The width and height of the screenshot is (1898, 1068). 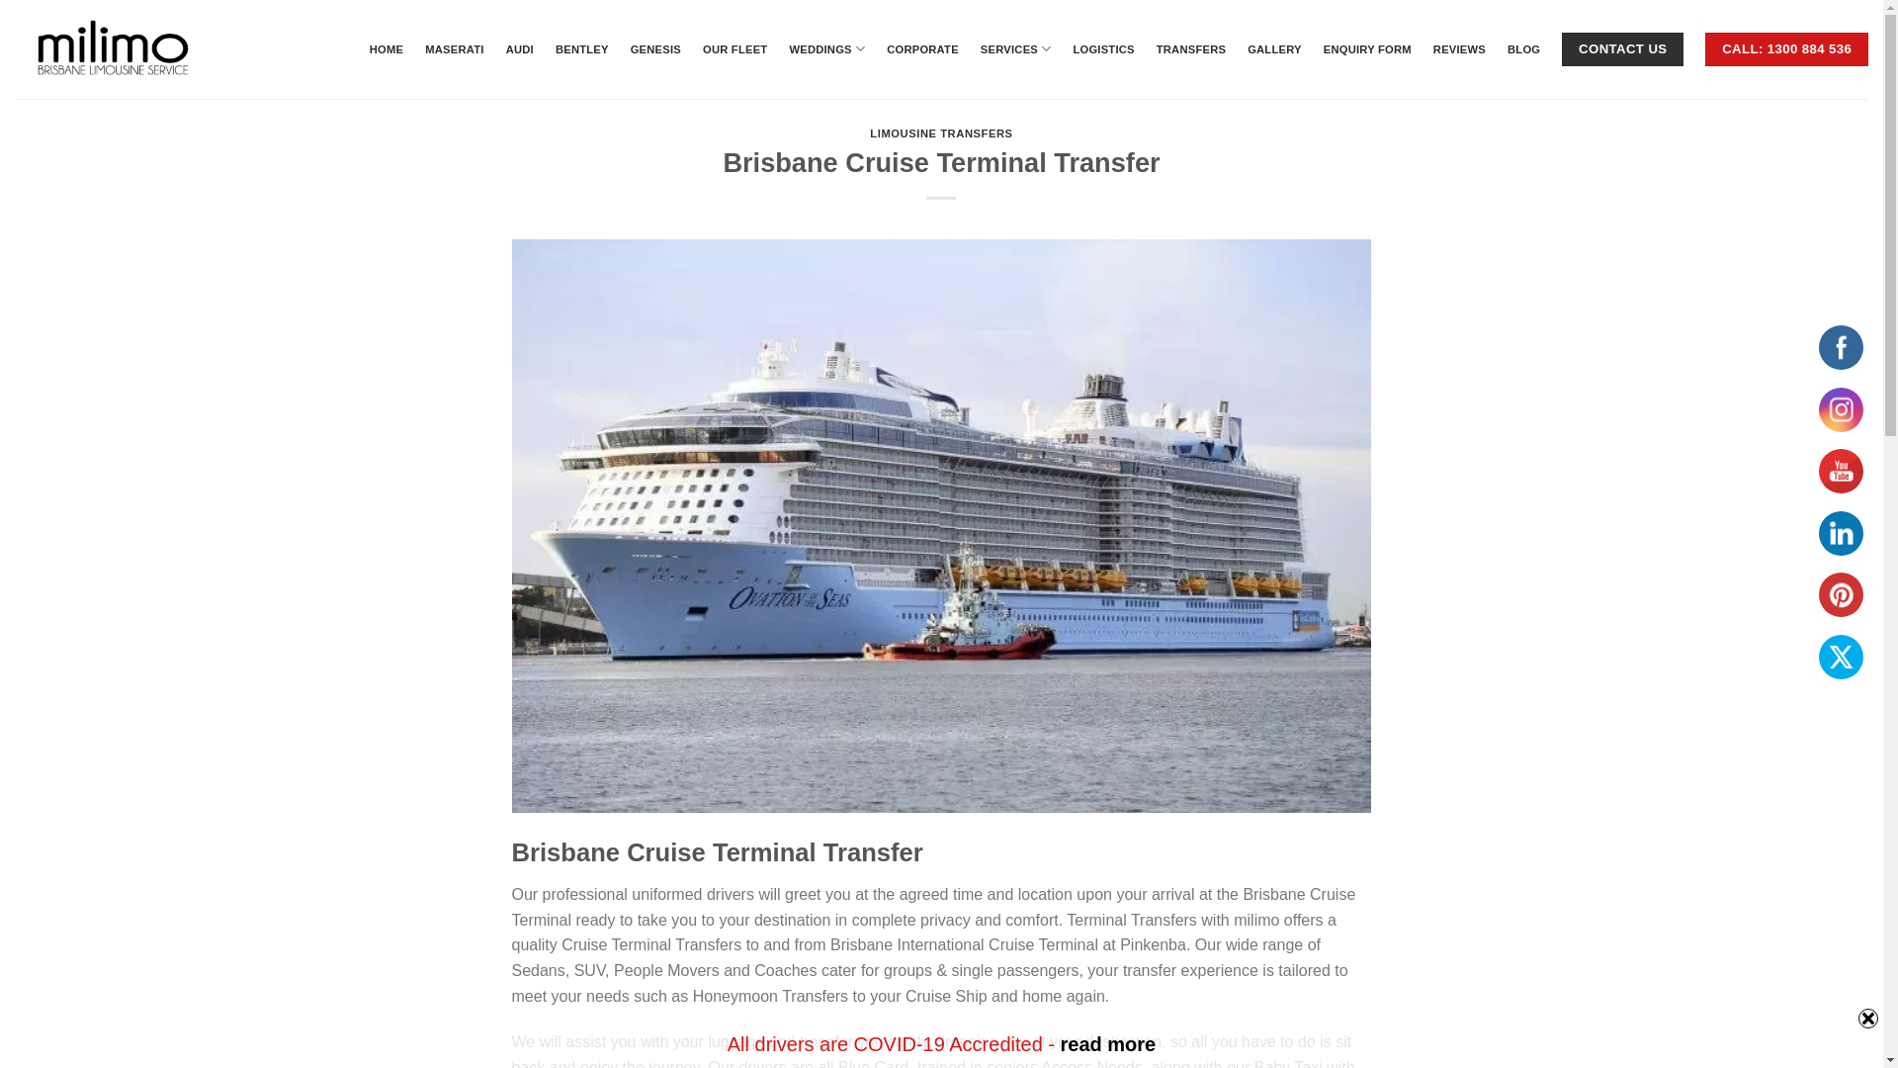 What do you see at coordinates (1016, 49) in the screenshot?
I see `SERVICES` at bounding box center [1016, 49].